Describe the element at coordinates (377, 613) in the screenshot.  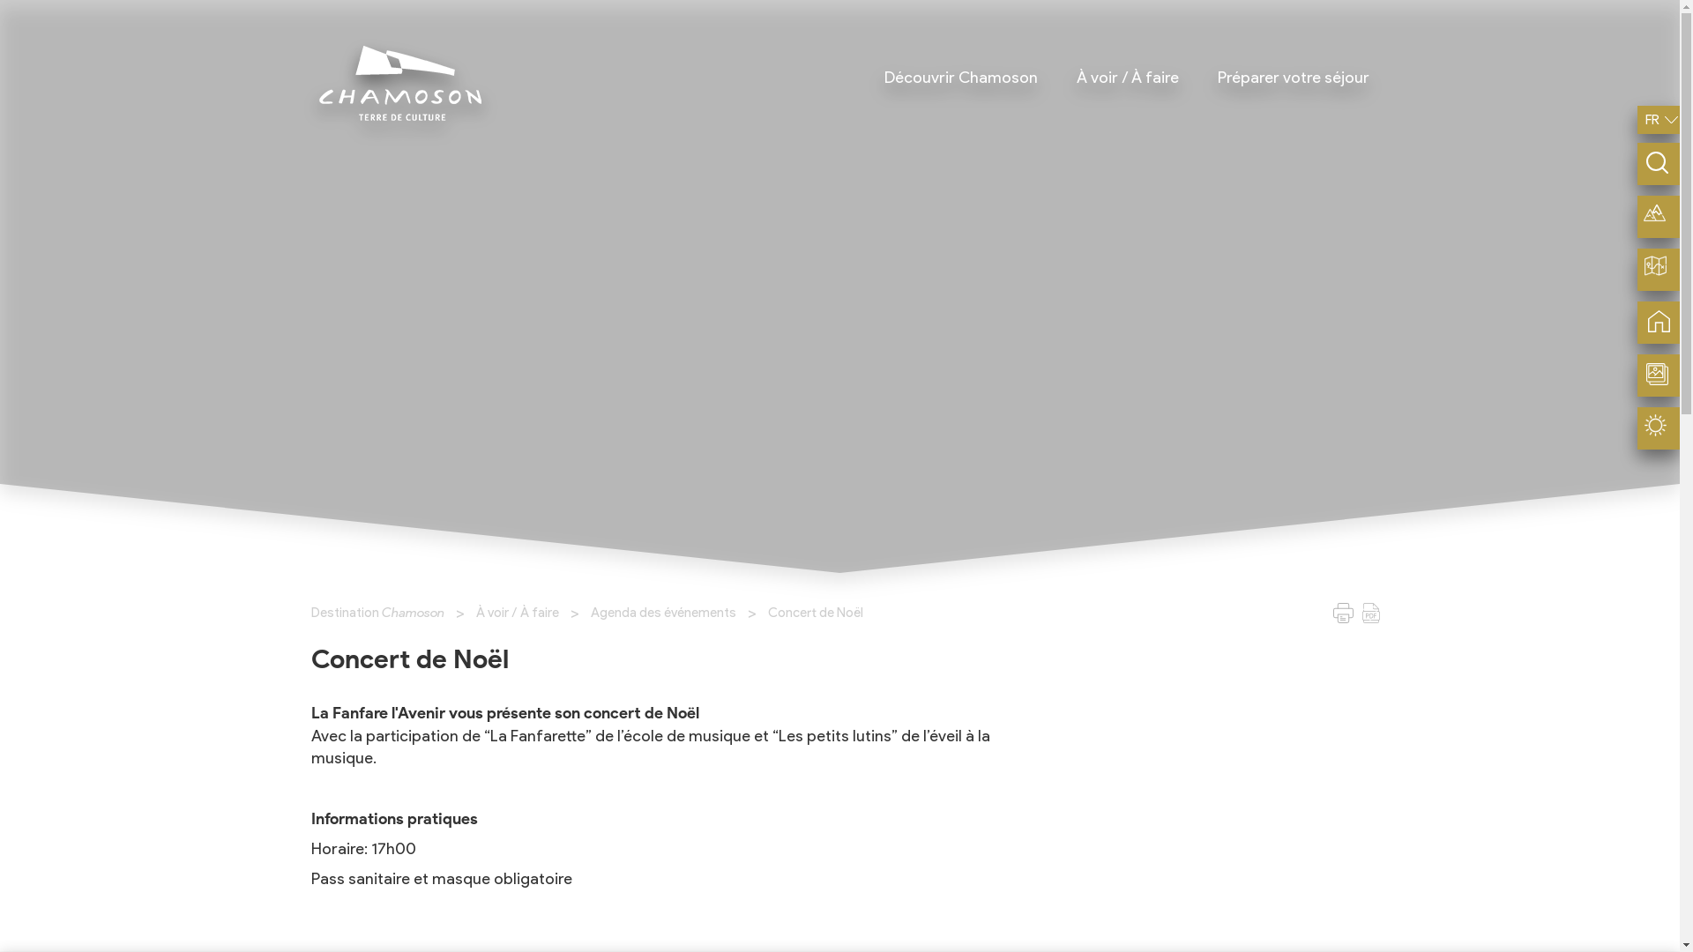
I see `Destination Chamoson` at that location.